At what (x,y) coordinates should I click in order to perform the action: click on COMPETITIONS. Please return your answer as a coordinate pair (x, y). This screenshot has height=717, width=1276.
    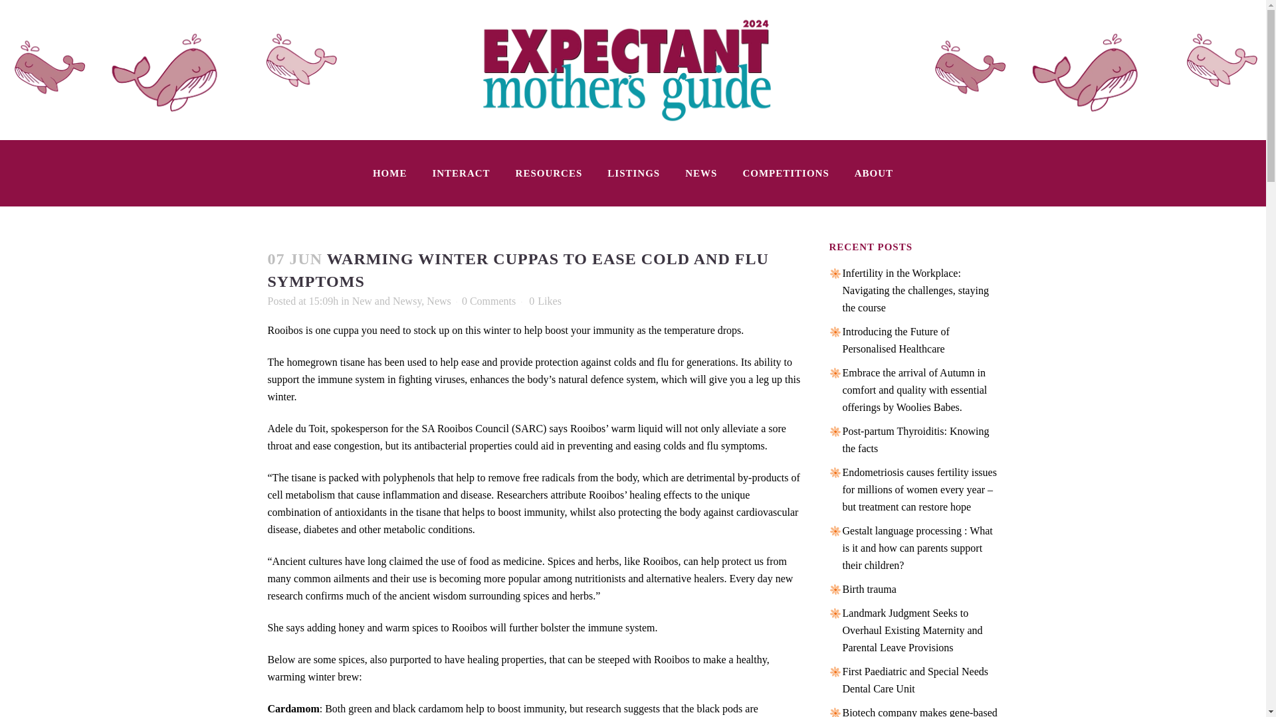
    Looking at the image, I should click on (786, 173).